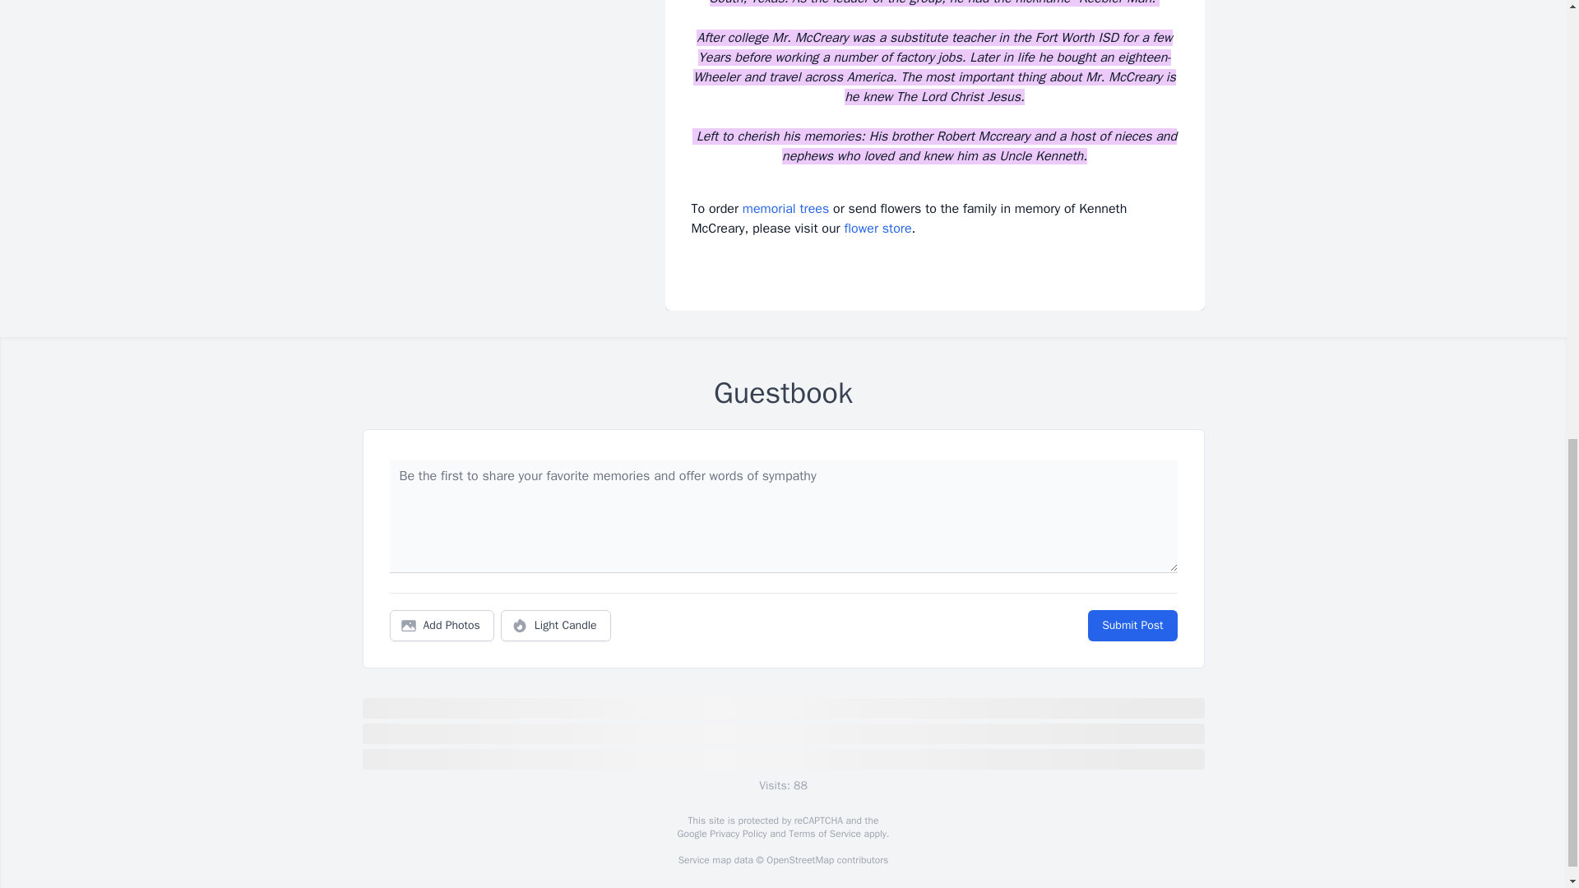 The height and width of the screenshot is (888, 1579). I want to click on OpenStreetMap, so click(799, 860).